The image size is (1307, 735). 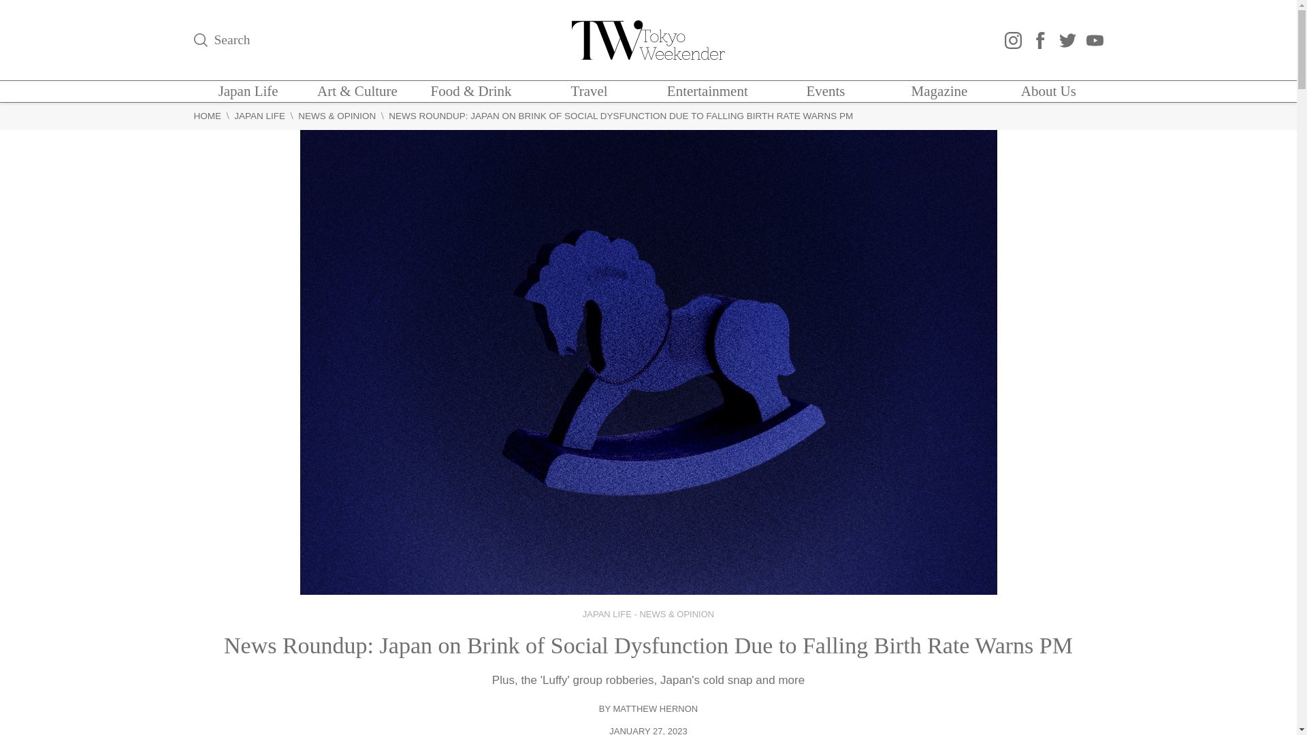 What do you see at coordinates (707, 91) in the screenshot?
I see `Entertainment` at bounding box center [707, 91].